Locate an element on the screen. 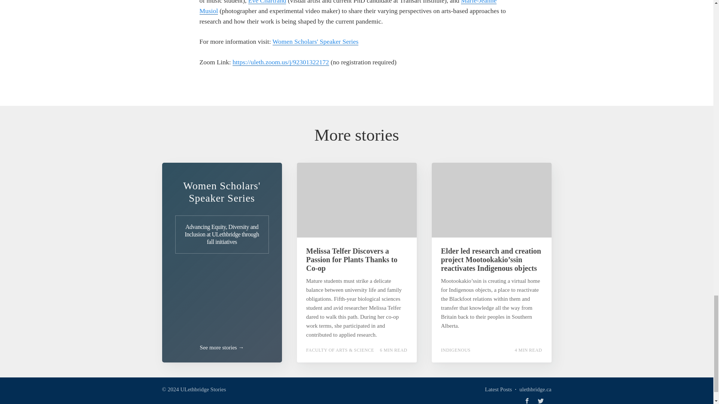 This screenshot has height=404, width=719. Eve Chartrand is located at coordinates (267, 2).